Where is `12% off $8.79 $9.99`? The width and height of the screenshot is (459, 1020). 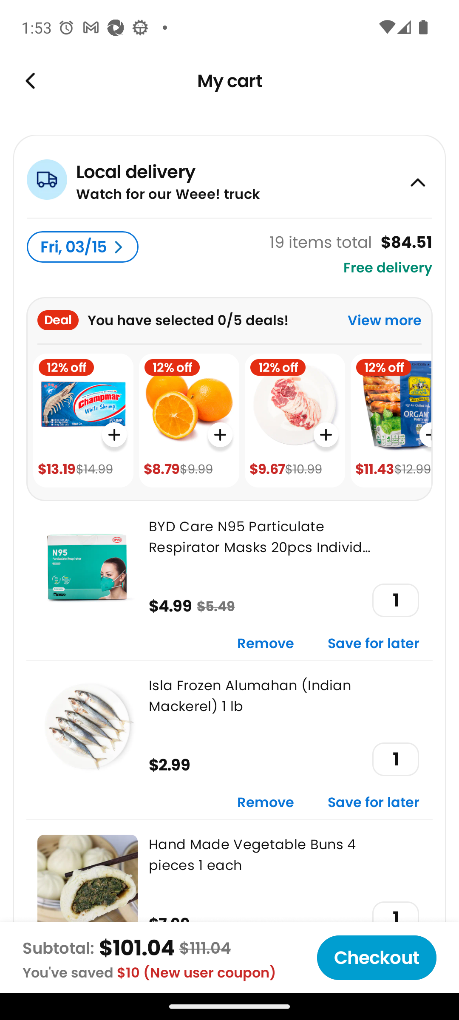 12% off $8.79 $9.99 is located at coordinates (189, 421).